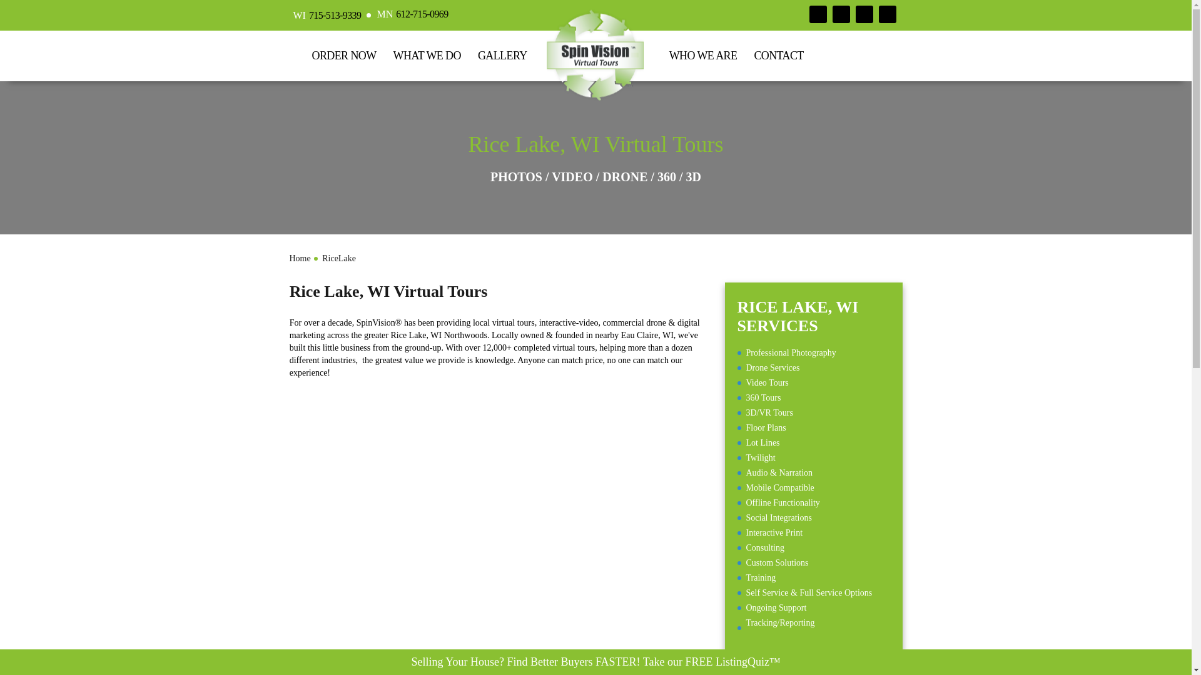 This screenshot has height=675, width=1201. What do you see at coordinates (333, 15) in the screenshot?
I see `Call Us` at bounding box center [333, 15].